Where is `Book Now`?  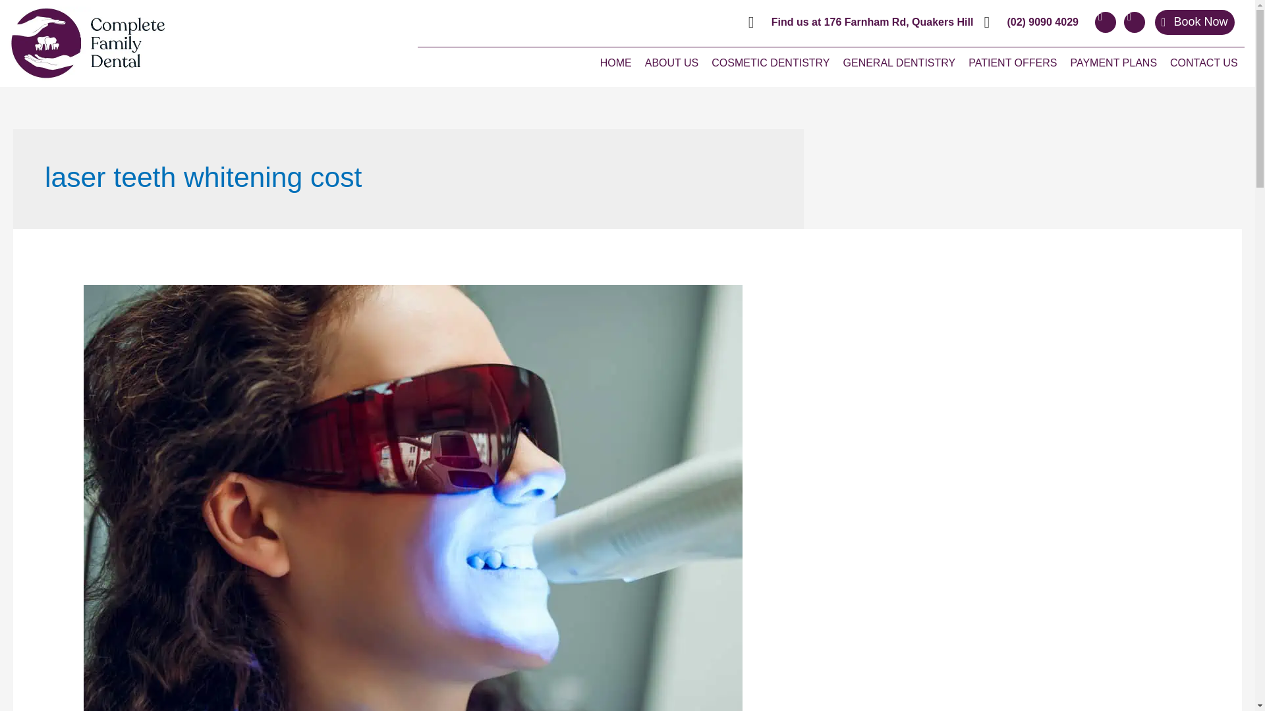 Book Now is located at coordinates (1194, 22).